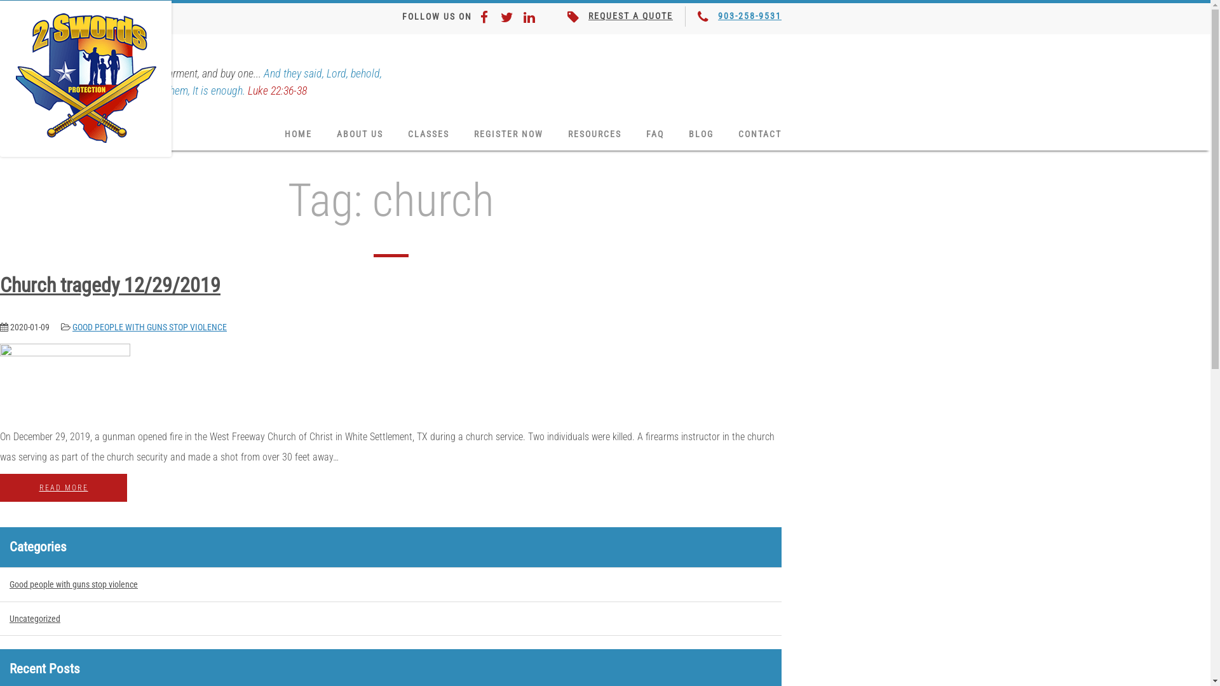  Describe the element at coordinates (428, 135) in the screenshot. I see `CLASSES` at that location.